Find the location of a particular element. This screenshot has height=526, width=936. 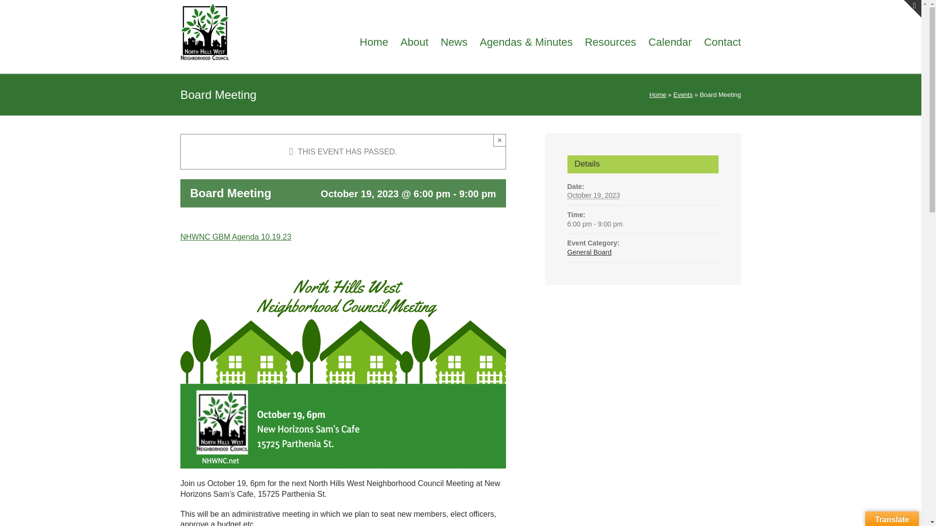

2023-10-19 is located at coordinates (643, 224).